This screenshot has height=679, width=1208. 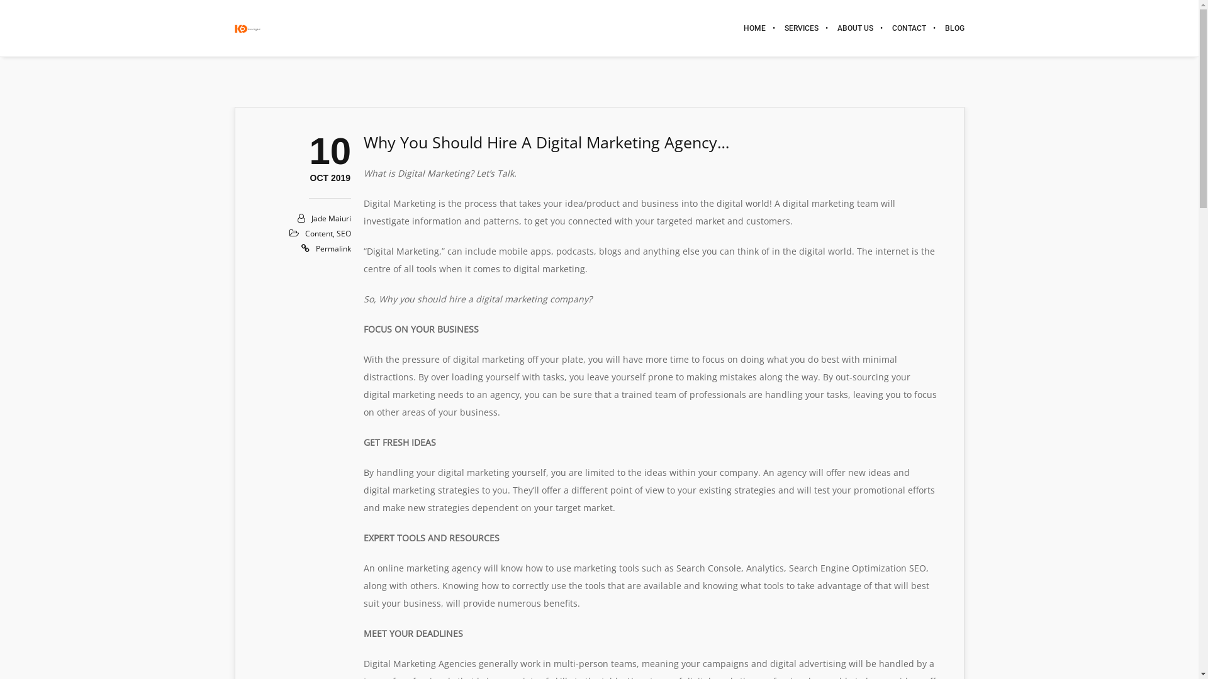 What do you see at coordinates (754, 28) in the screenshot?
I see `HOME` at bounding box center [754, 28].